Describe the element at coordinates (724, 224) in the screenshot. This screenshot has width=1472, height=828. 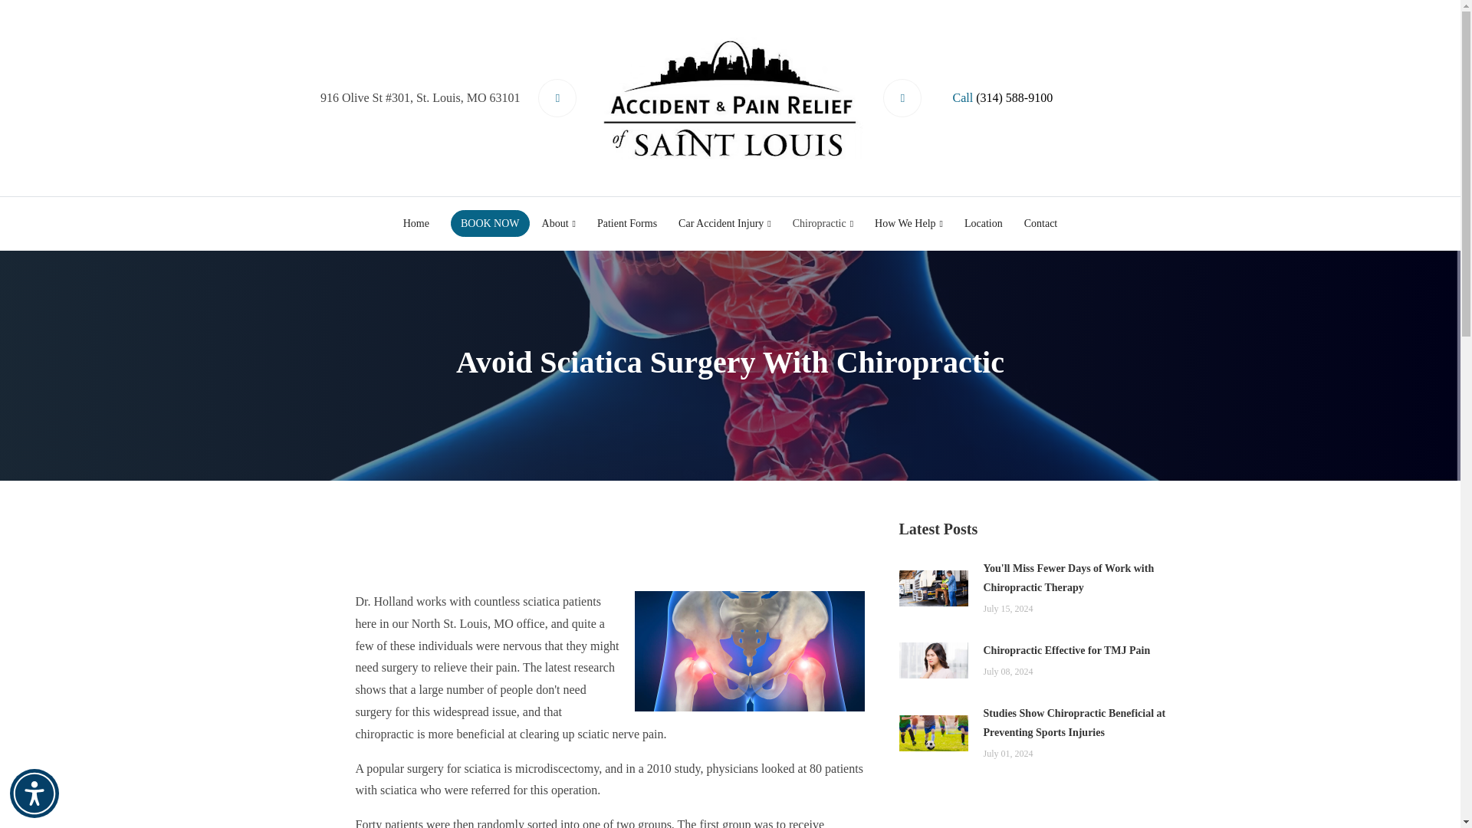
I see `Car Accident Injury` at that location.